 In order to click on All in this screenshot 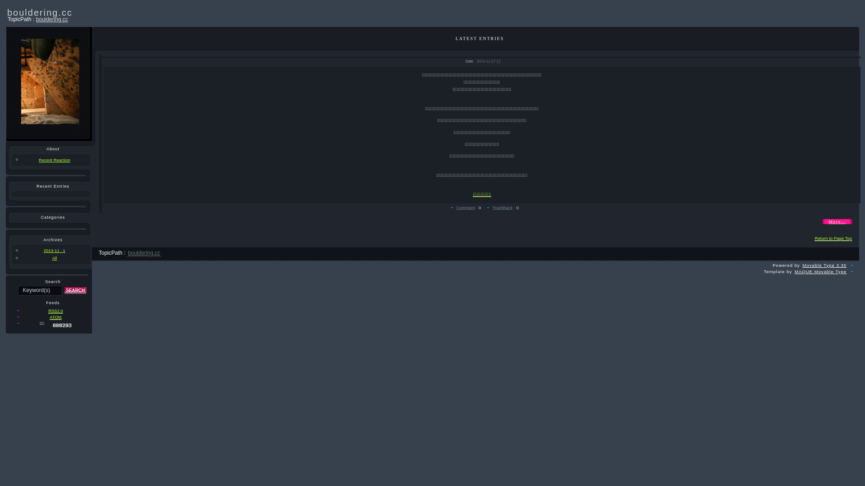, I will do `click(51, 258)`.